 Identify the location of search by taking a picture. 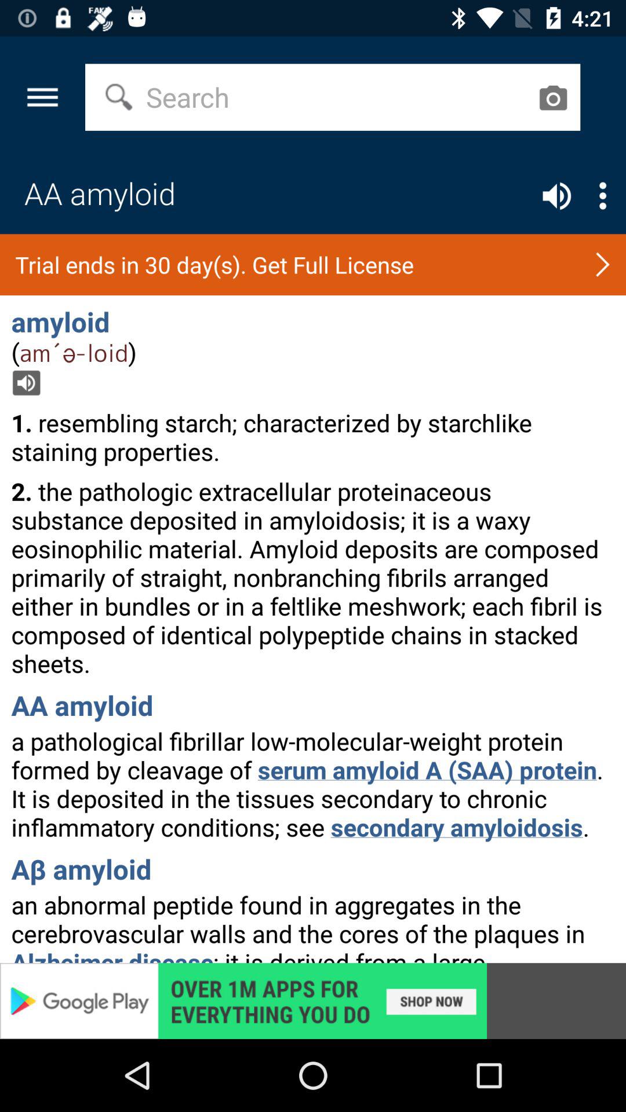
(553, 97).